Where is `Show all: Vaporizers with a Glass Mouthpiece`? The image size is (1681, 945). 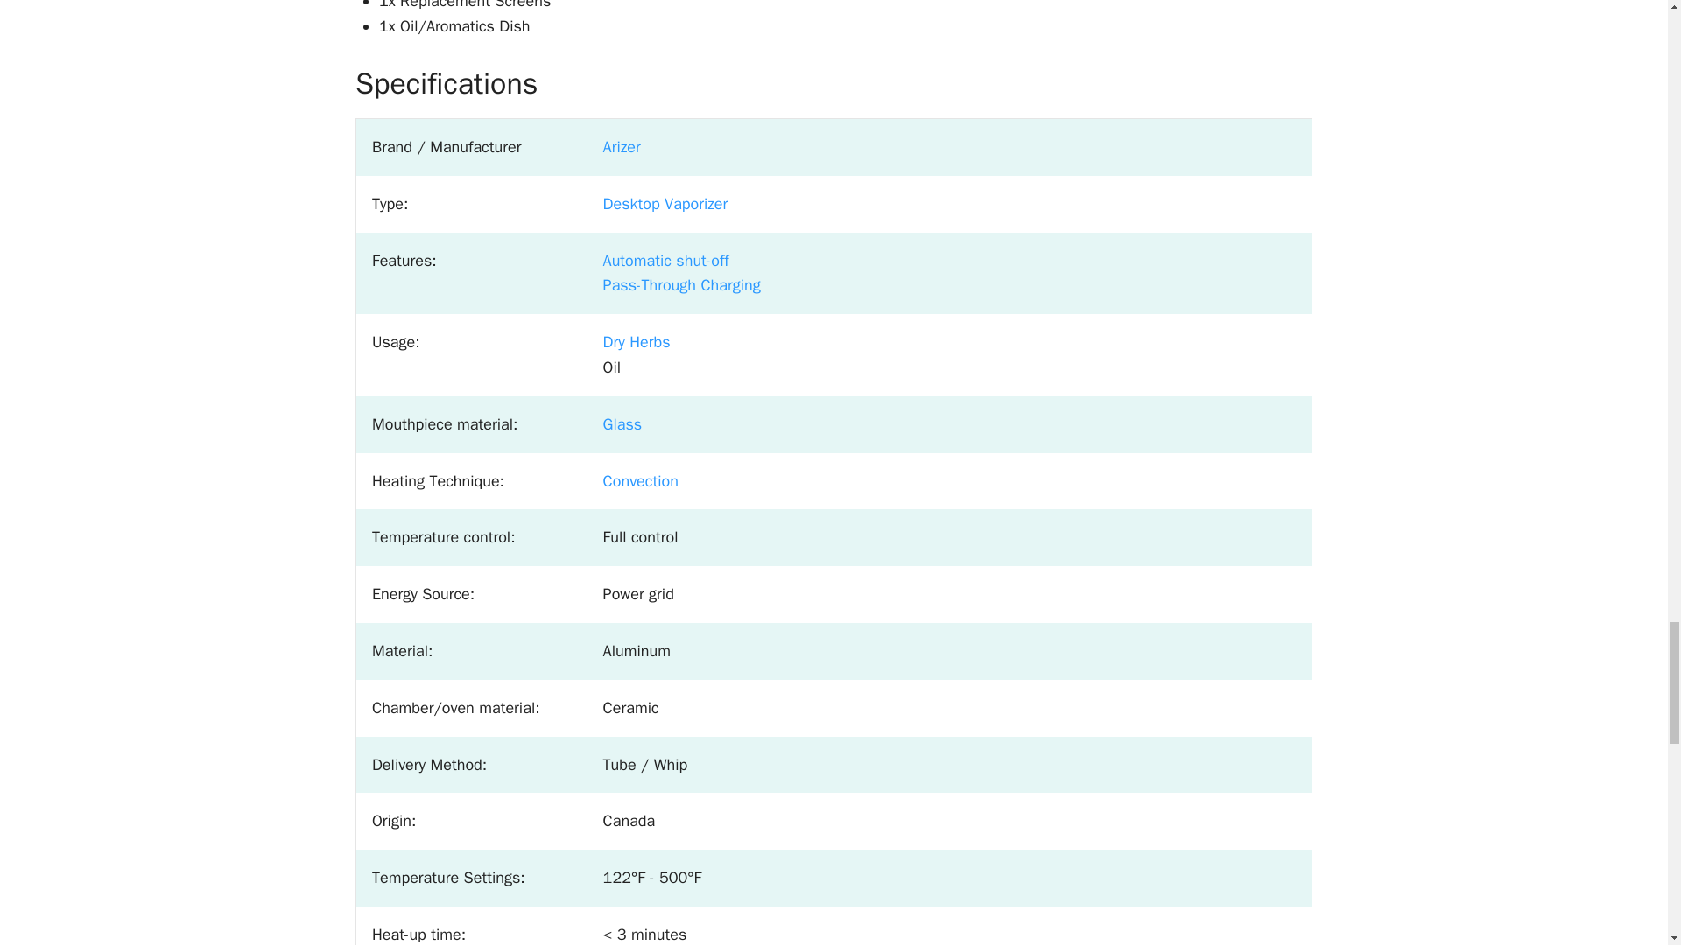 Show all: Vaporizers with a Glass Mouthpiece is located at coordinates (622, 423).